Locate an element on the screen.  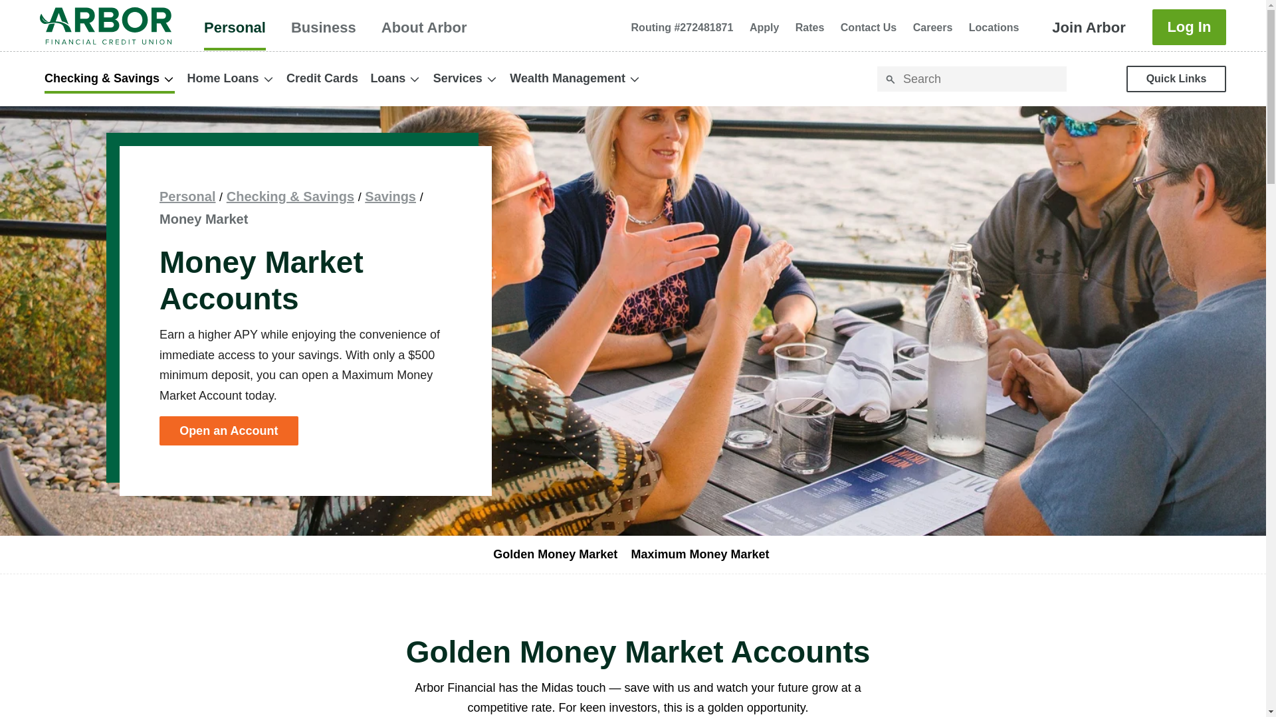
Home Loans is located at coordinates (230, 78).